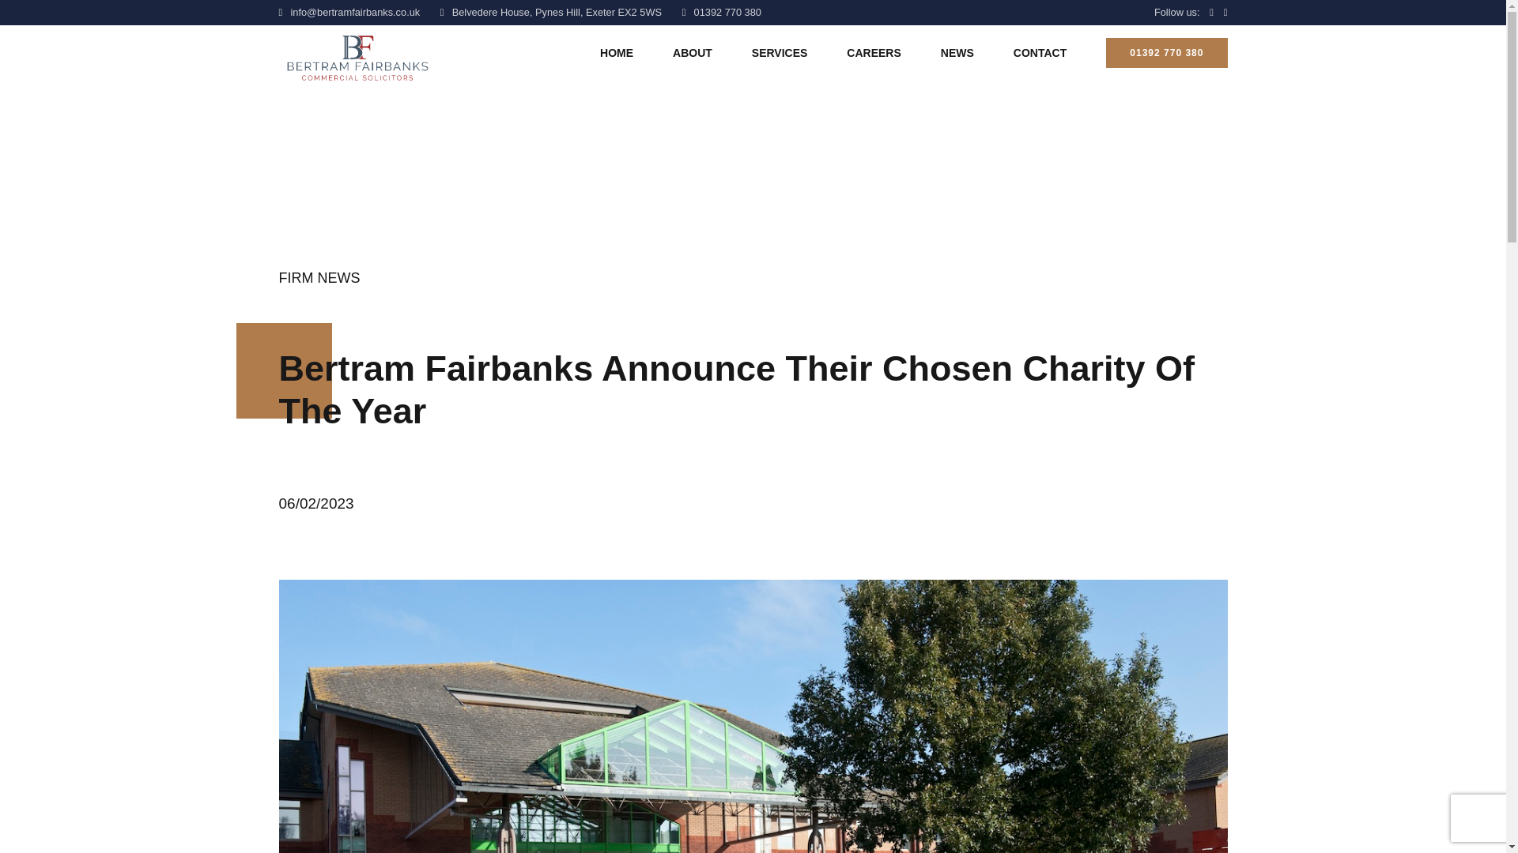  What do you see at coordinates (1166, 53) in the screenshot?
I see `01392 770 380` at bounding box center [1166, 53].